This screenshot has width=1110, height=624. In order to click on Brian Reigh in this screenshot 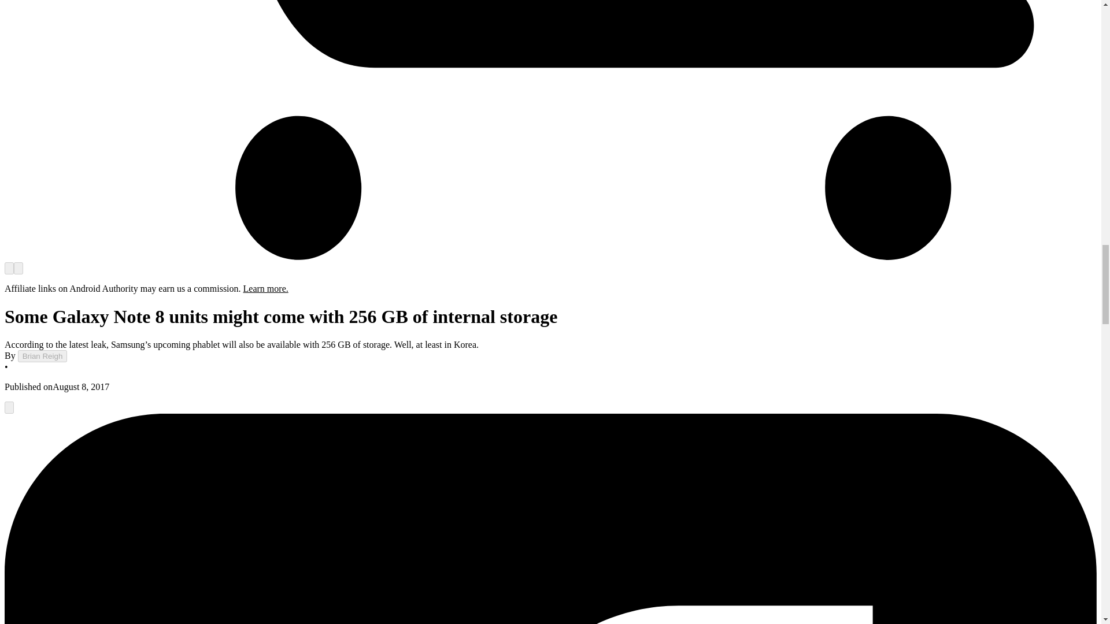, I will do `click(43, 356)`.